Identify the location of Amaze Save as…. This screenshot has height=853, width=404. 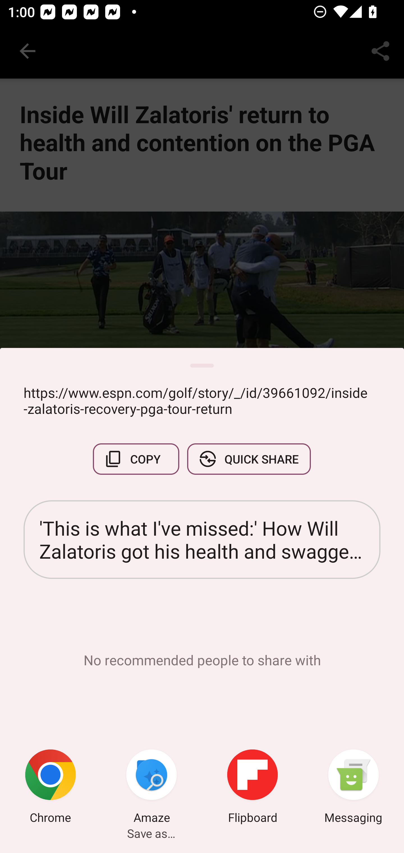
(151, 788).